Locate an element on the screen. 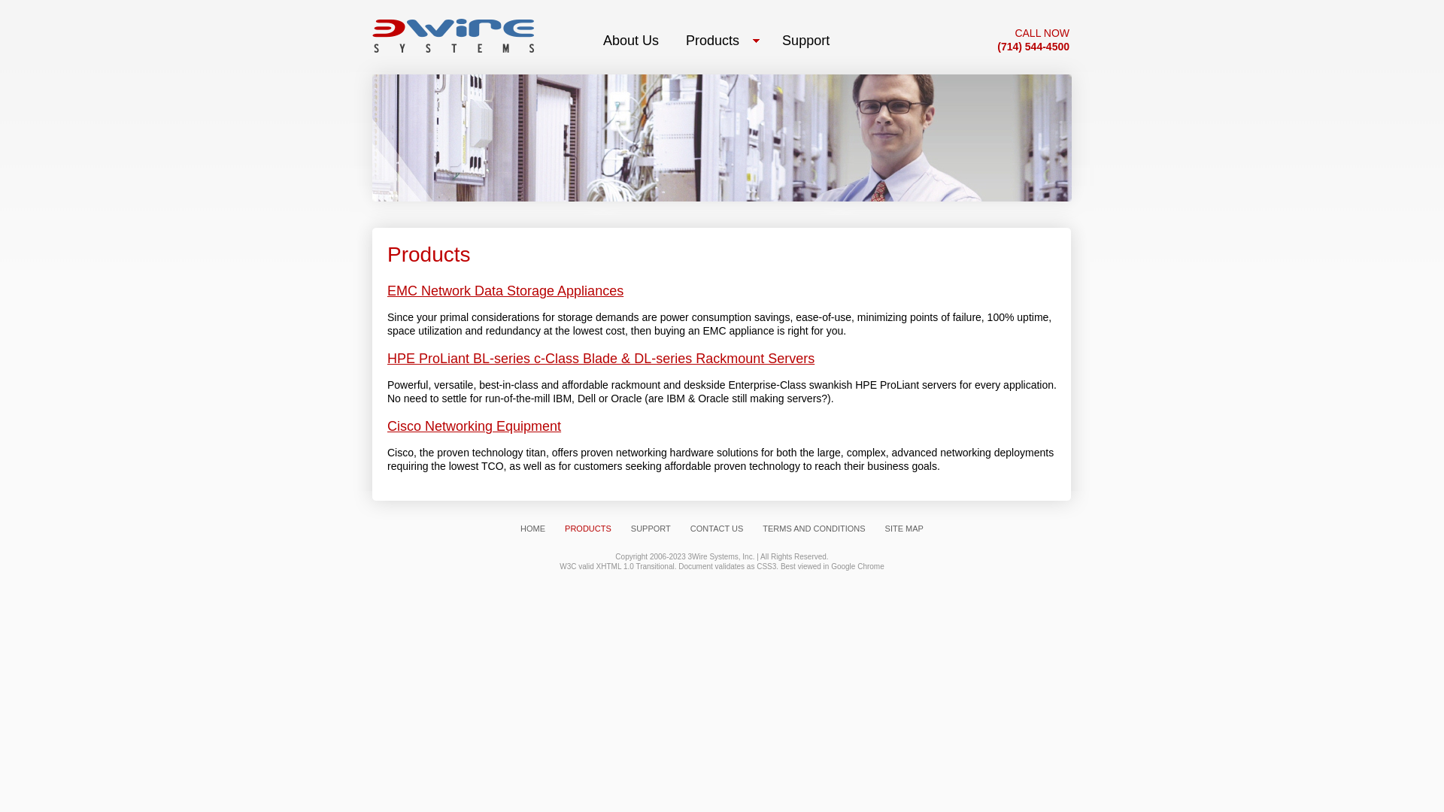  3Wire Systems, Inc. is located at coordinates (722, 556).